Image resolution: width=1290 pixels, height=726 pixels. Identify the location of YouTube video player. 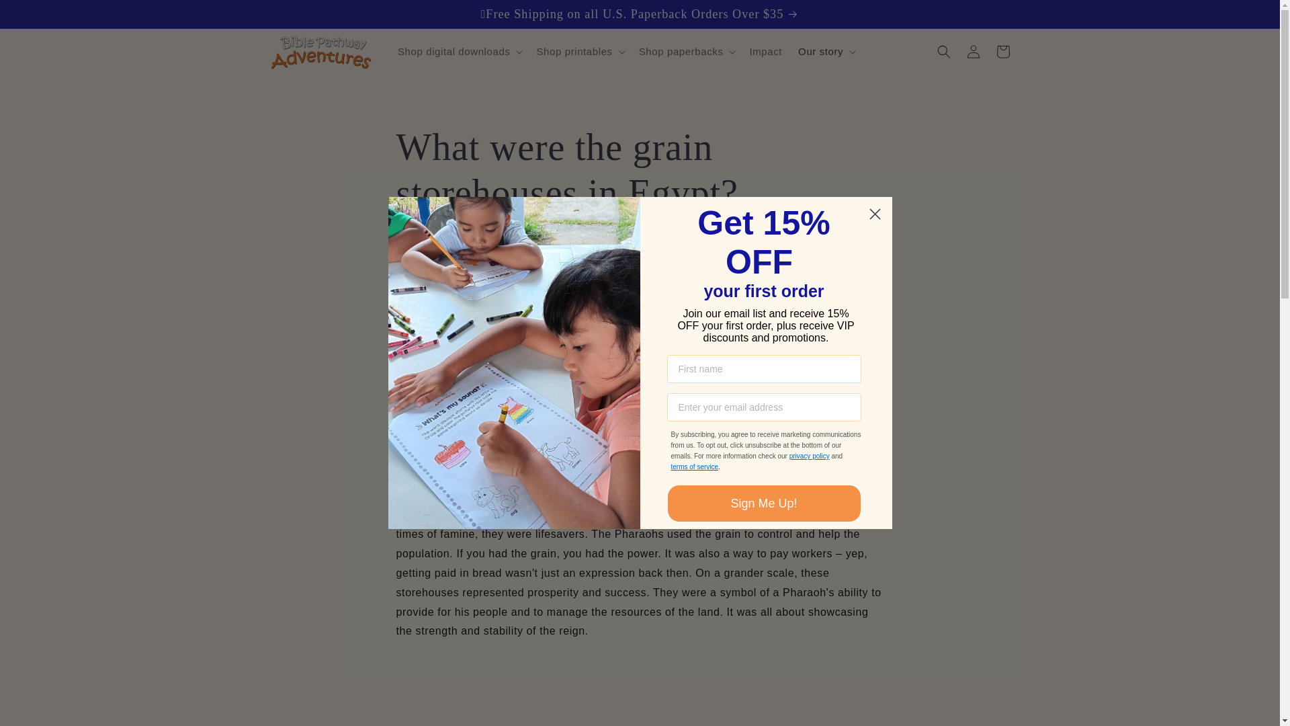
(640, 693).